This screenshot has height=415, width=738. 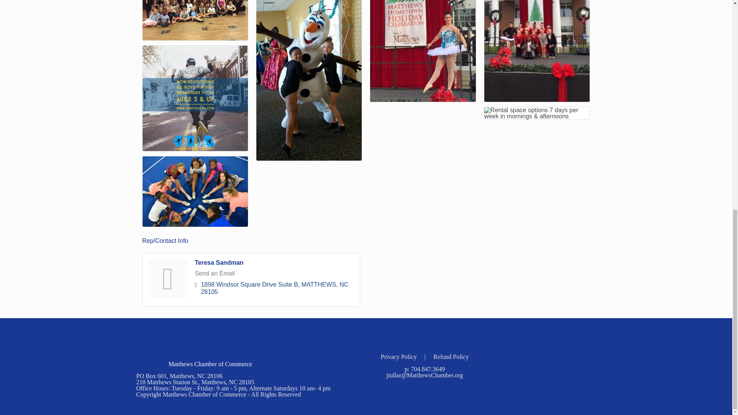 I want to click on Charlotte Dance Alliance competition team , so click(x=195, y=20).